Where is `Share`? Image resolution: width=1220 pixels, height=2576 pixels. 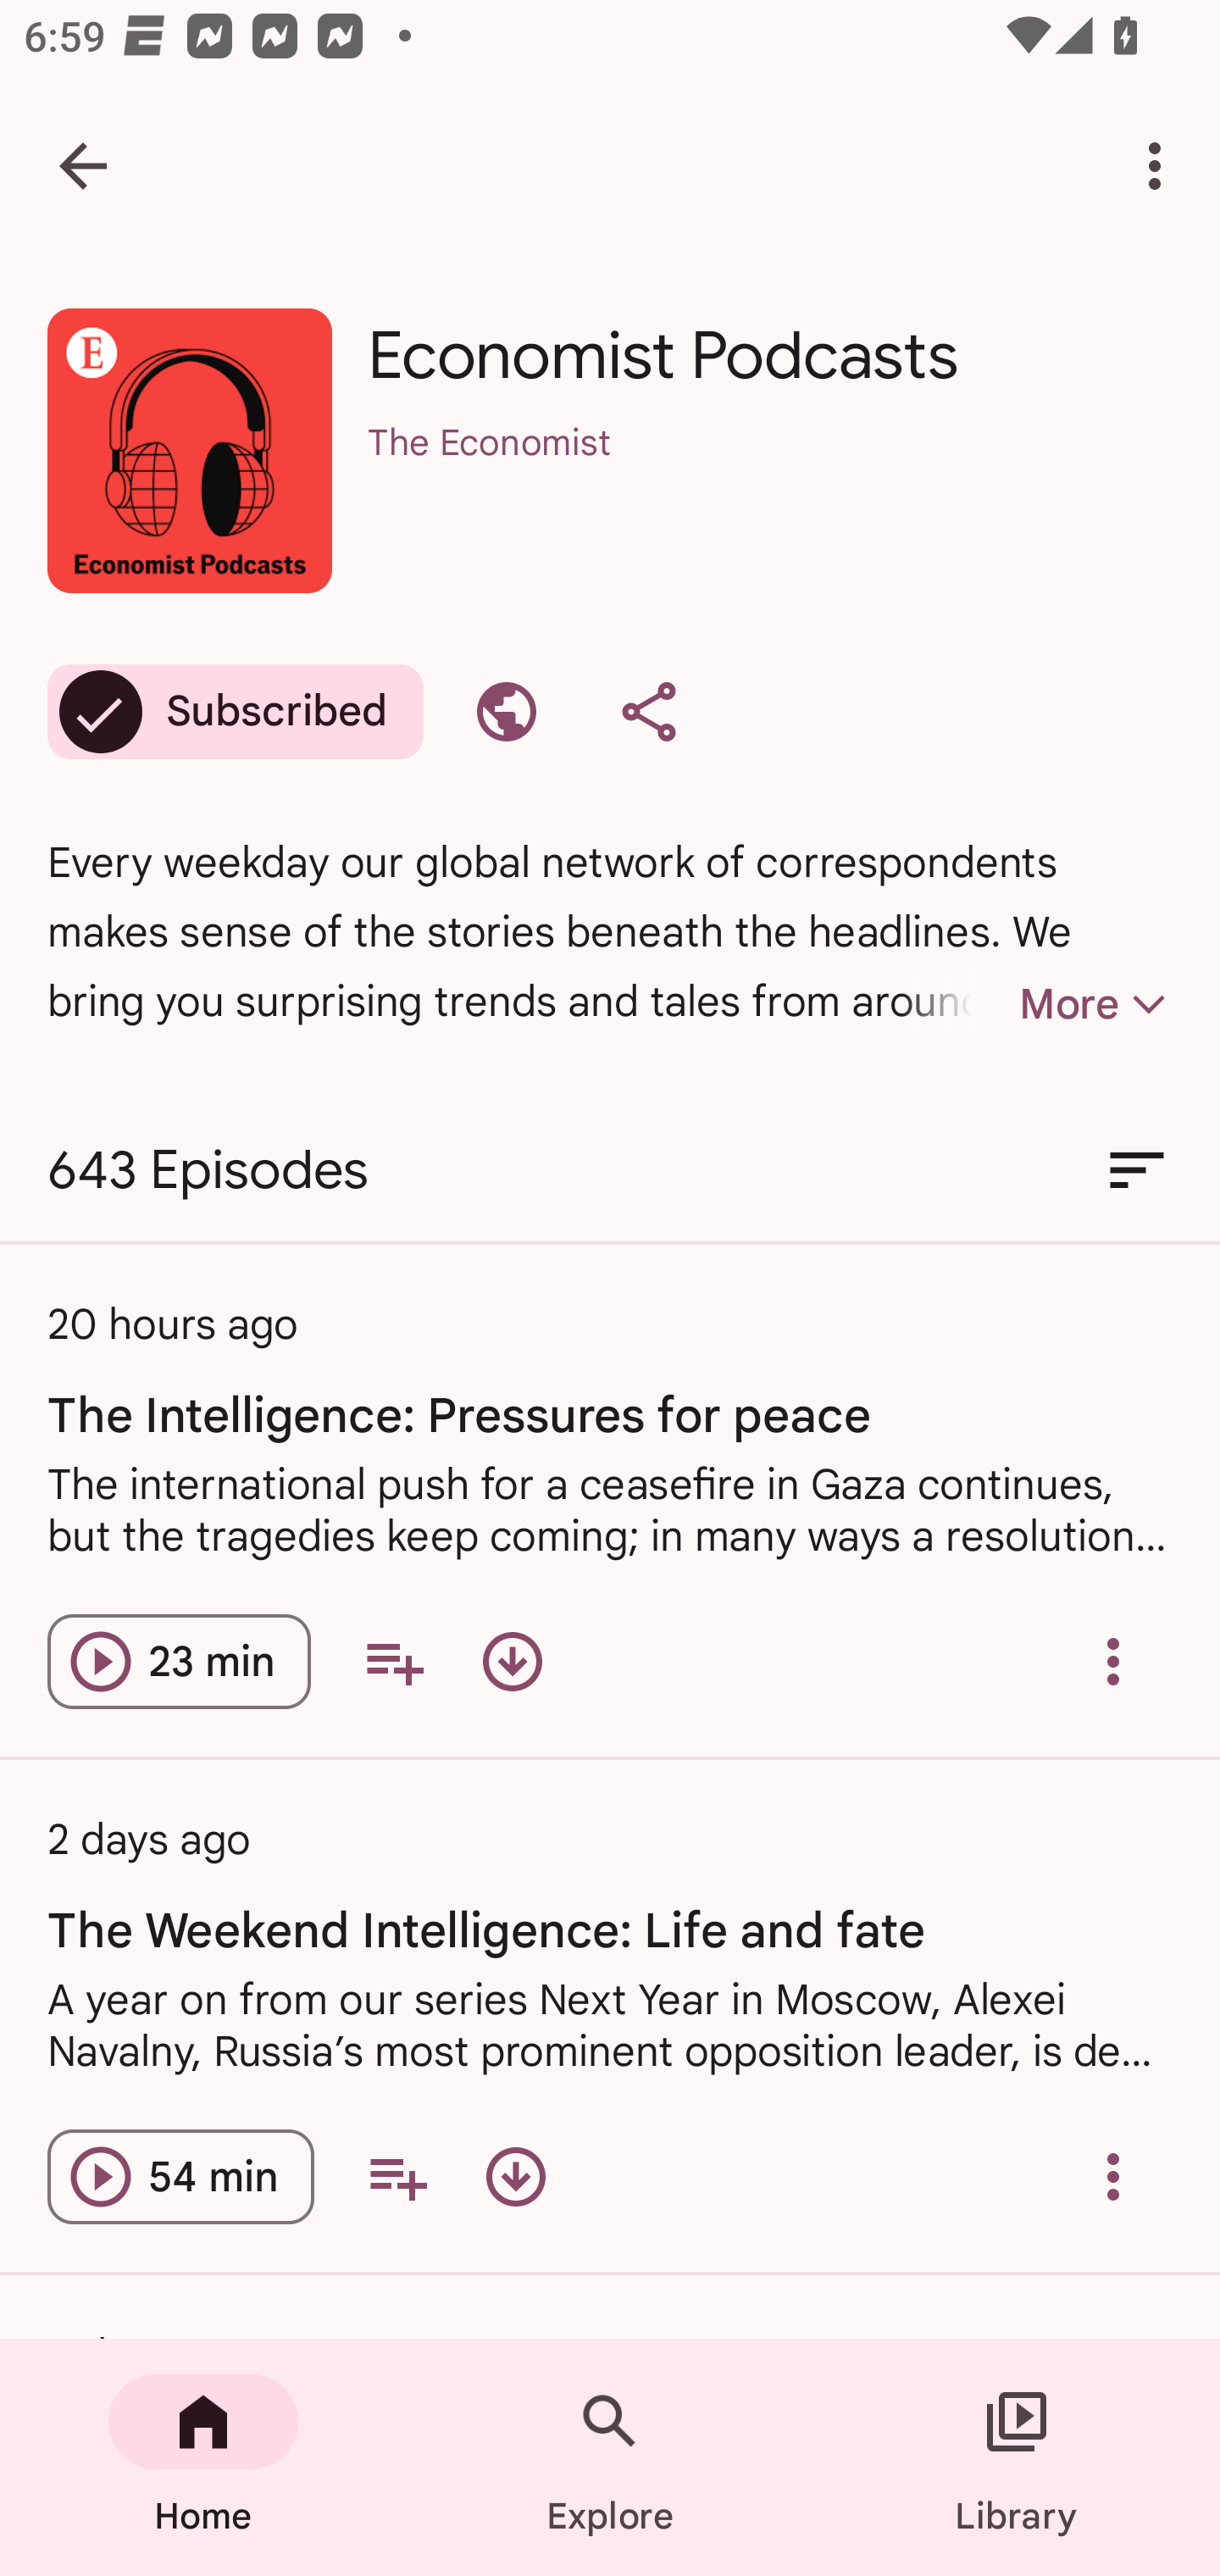 Share is located at coordinates (649, 712).